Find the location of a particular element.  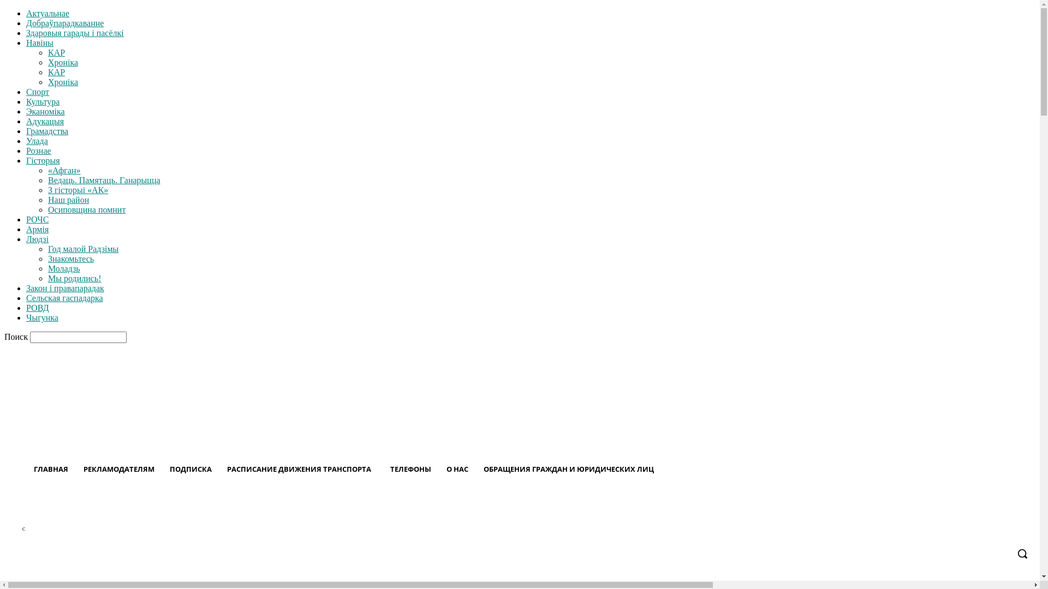

Youtube is located at coordinates (861, 510).